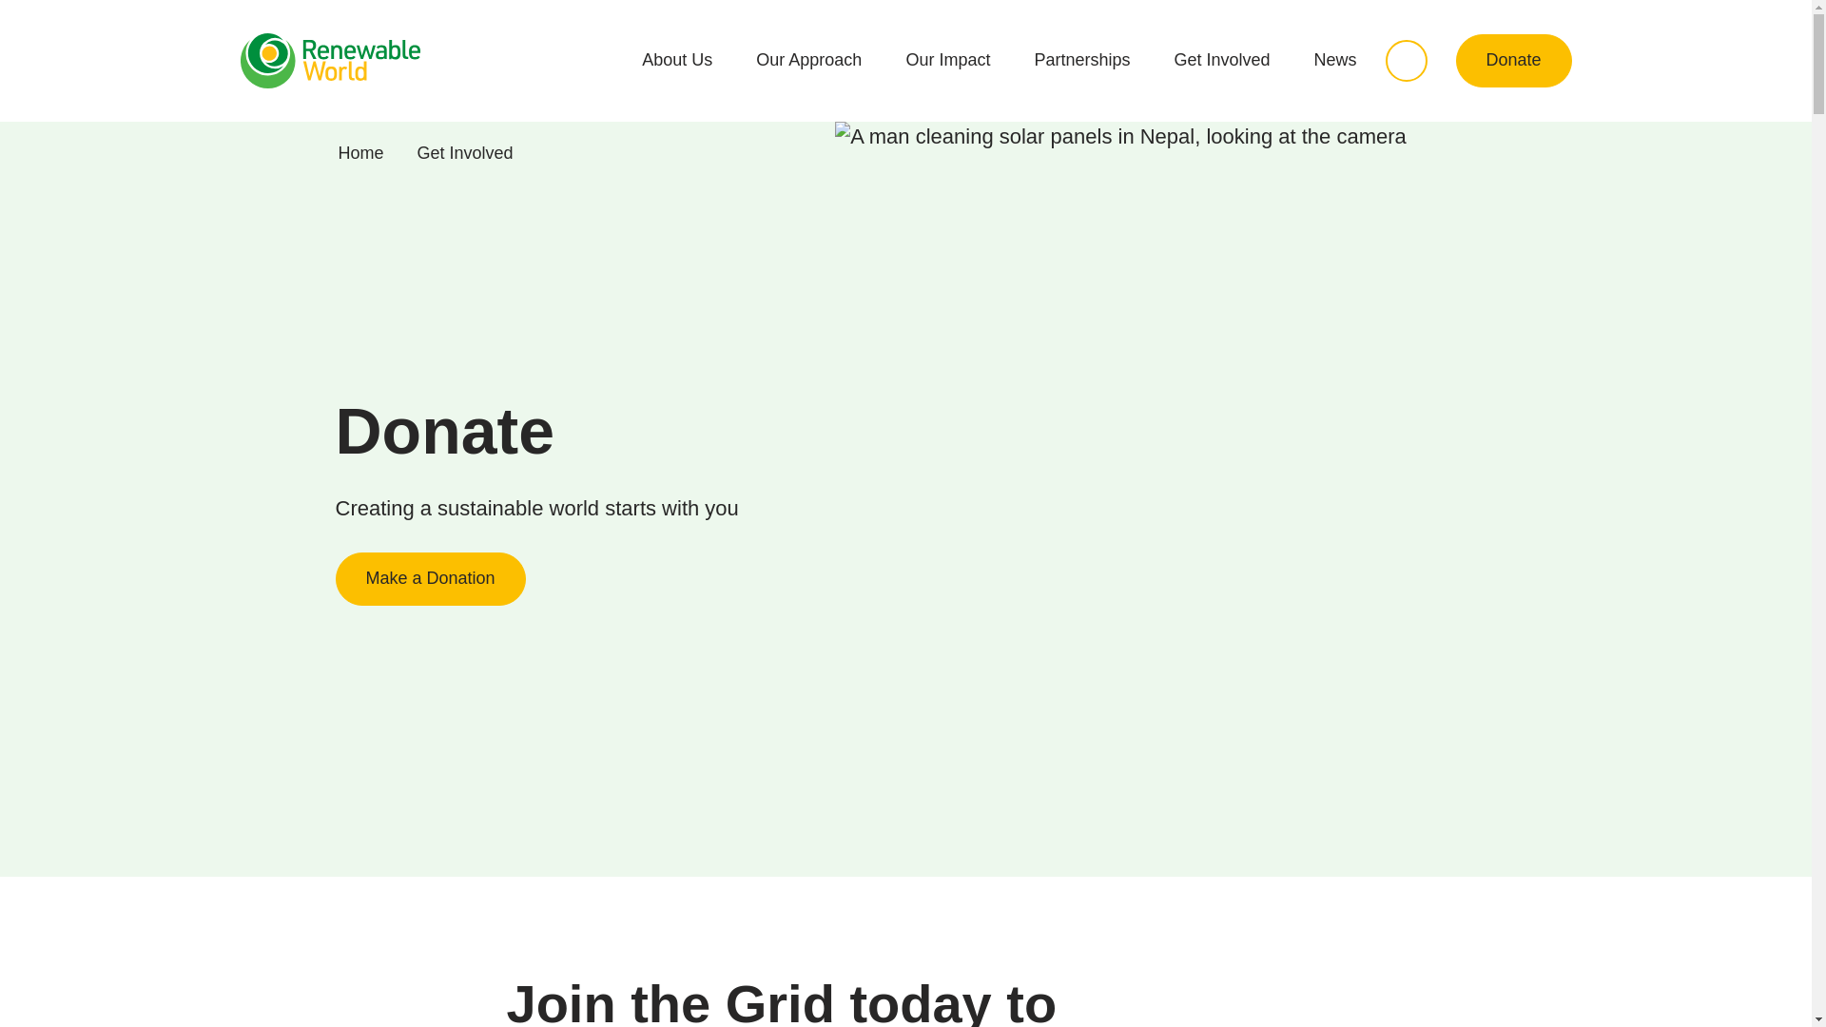  Describe the element at coordinates (947, 60) in the screenshot. I see `Our Impact` at that location.